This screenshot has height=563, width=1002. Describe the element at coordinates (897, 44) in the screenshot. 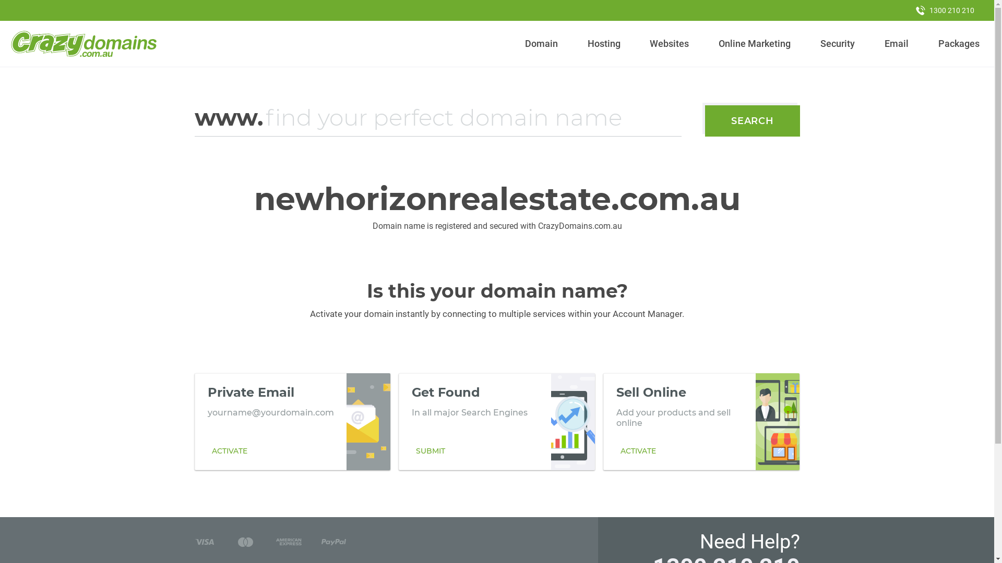

I see `Email` at that location.